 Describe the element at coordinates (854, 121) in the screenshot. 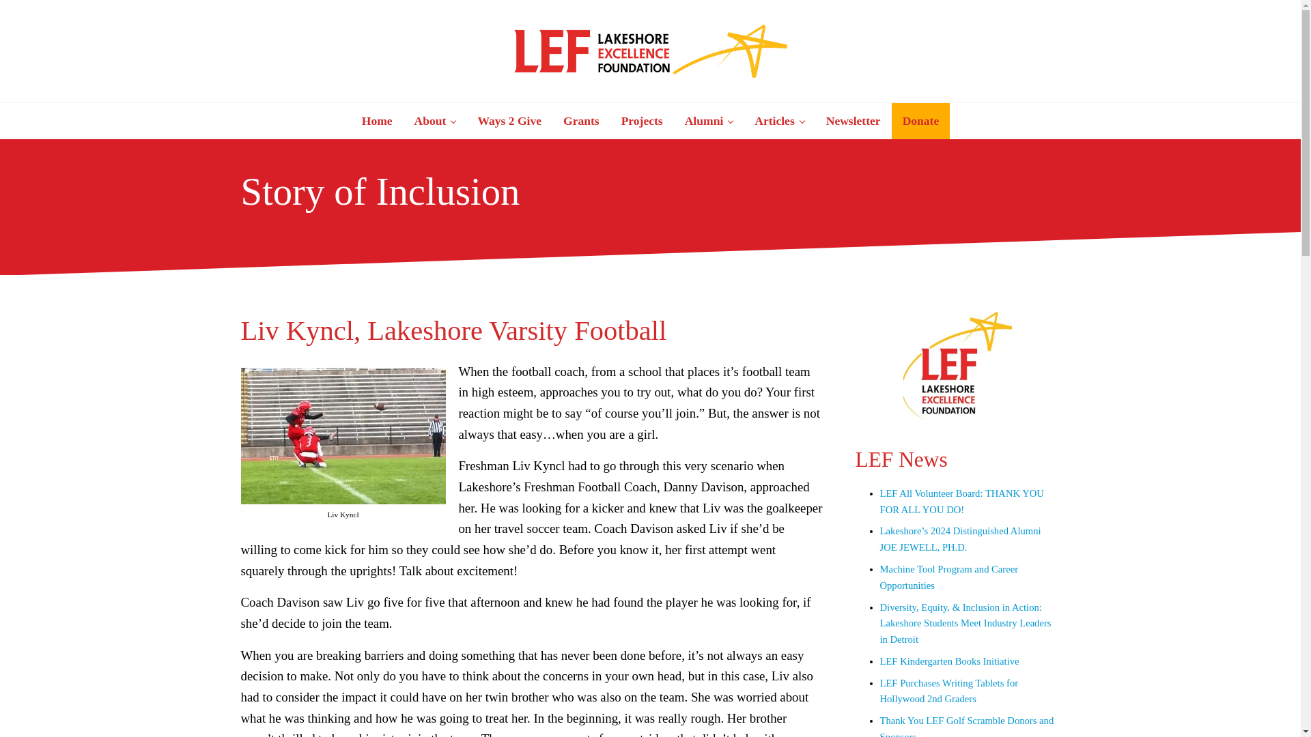

I see `Newsletter` at that location.